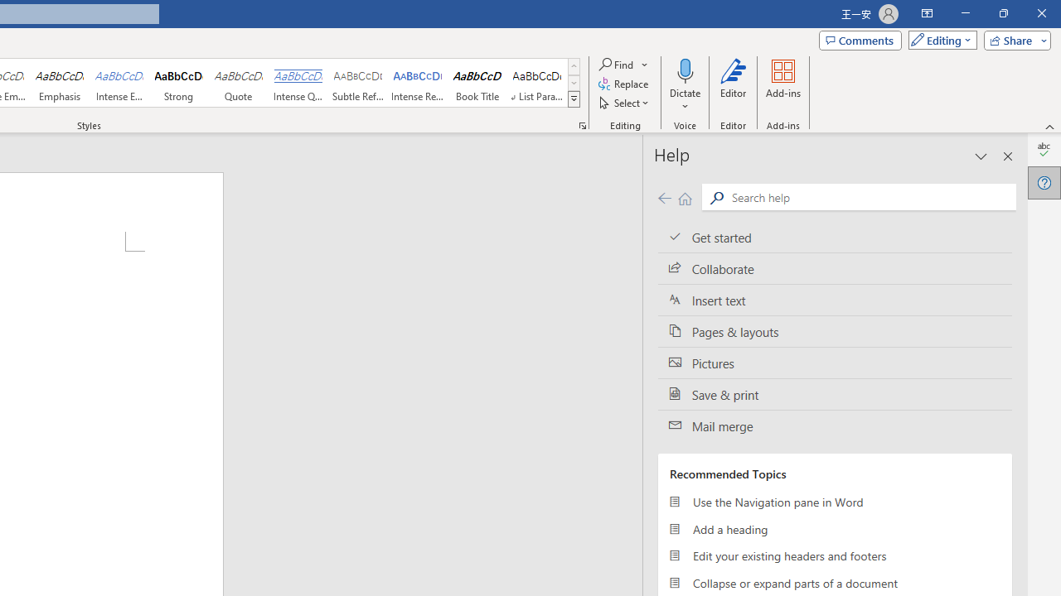 Image resolution: width=1061 pixels, height=596 pixels. I want to click on Book Title, so click(477, 83).